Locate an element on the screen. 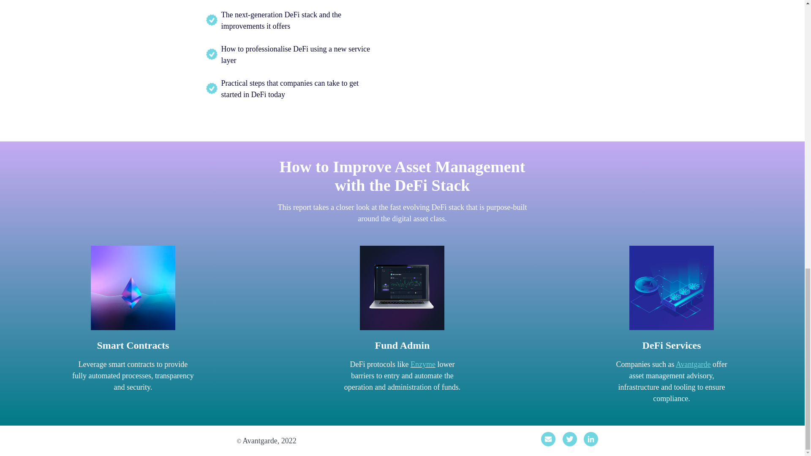 The height and width of the screenshot is (456, 811). DeFi Service Layer is located at coordinates (671, 288).